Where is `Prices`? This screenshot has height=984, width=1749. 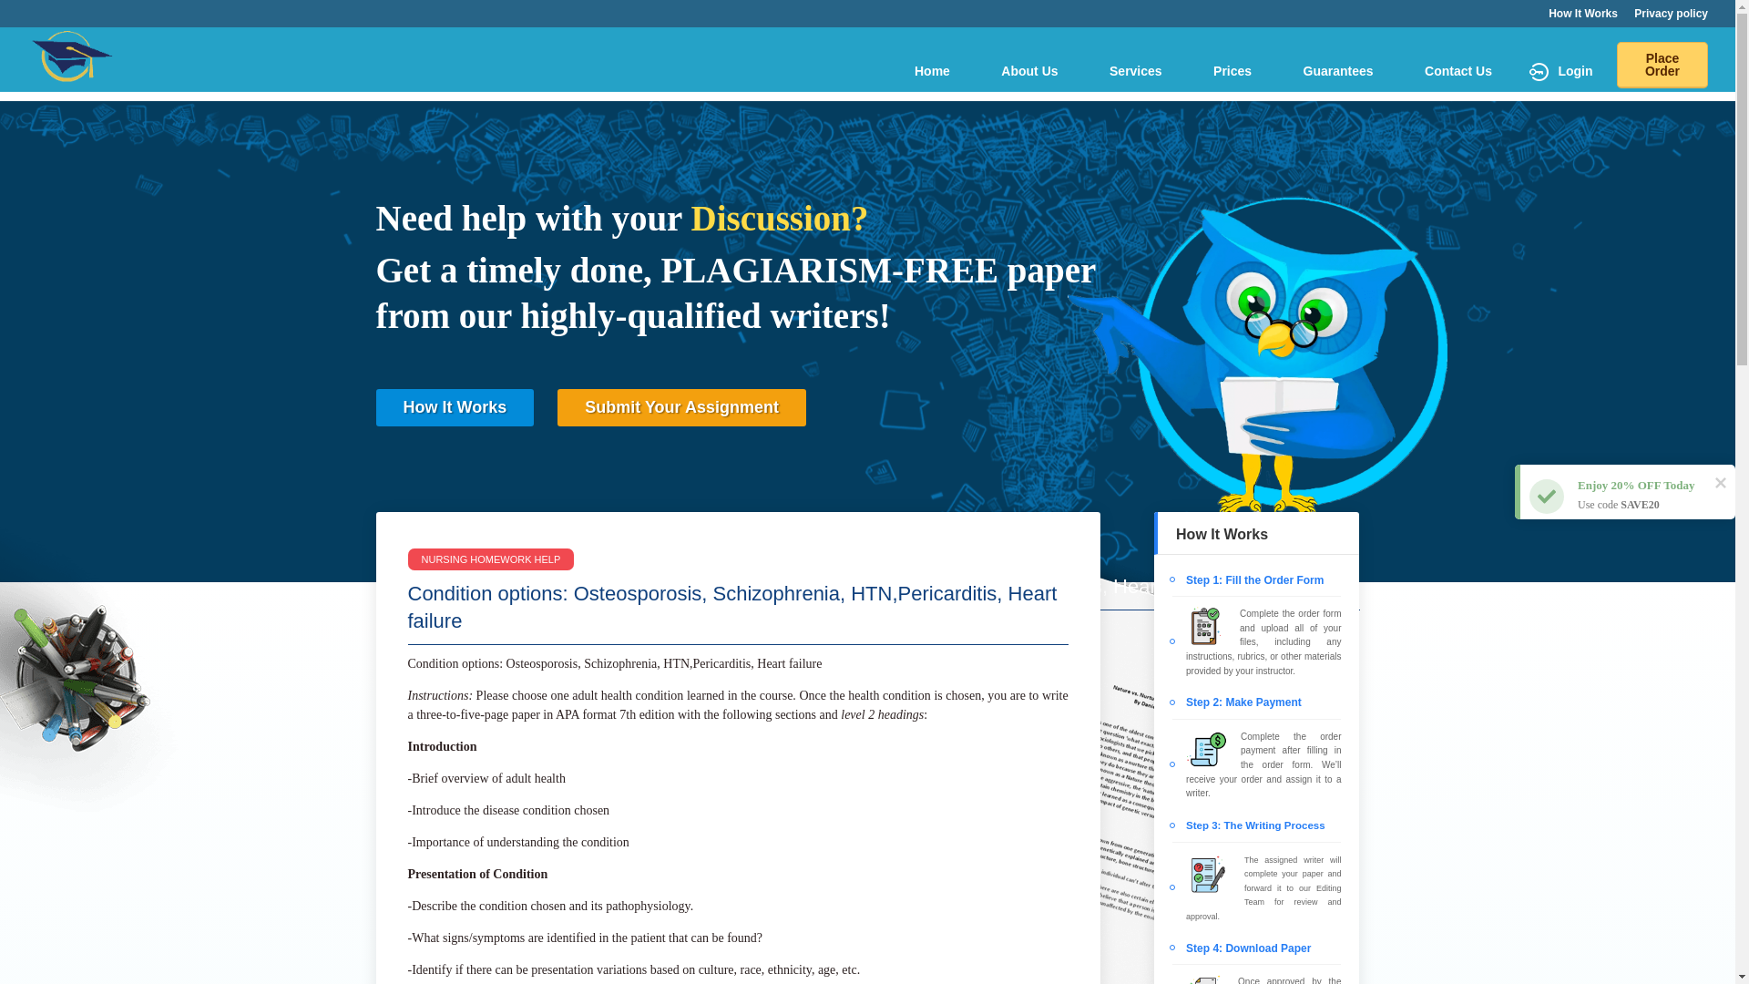 Prices is located at coordinates (1232, 71).